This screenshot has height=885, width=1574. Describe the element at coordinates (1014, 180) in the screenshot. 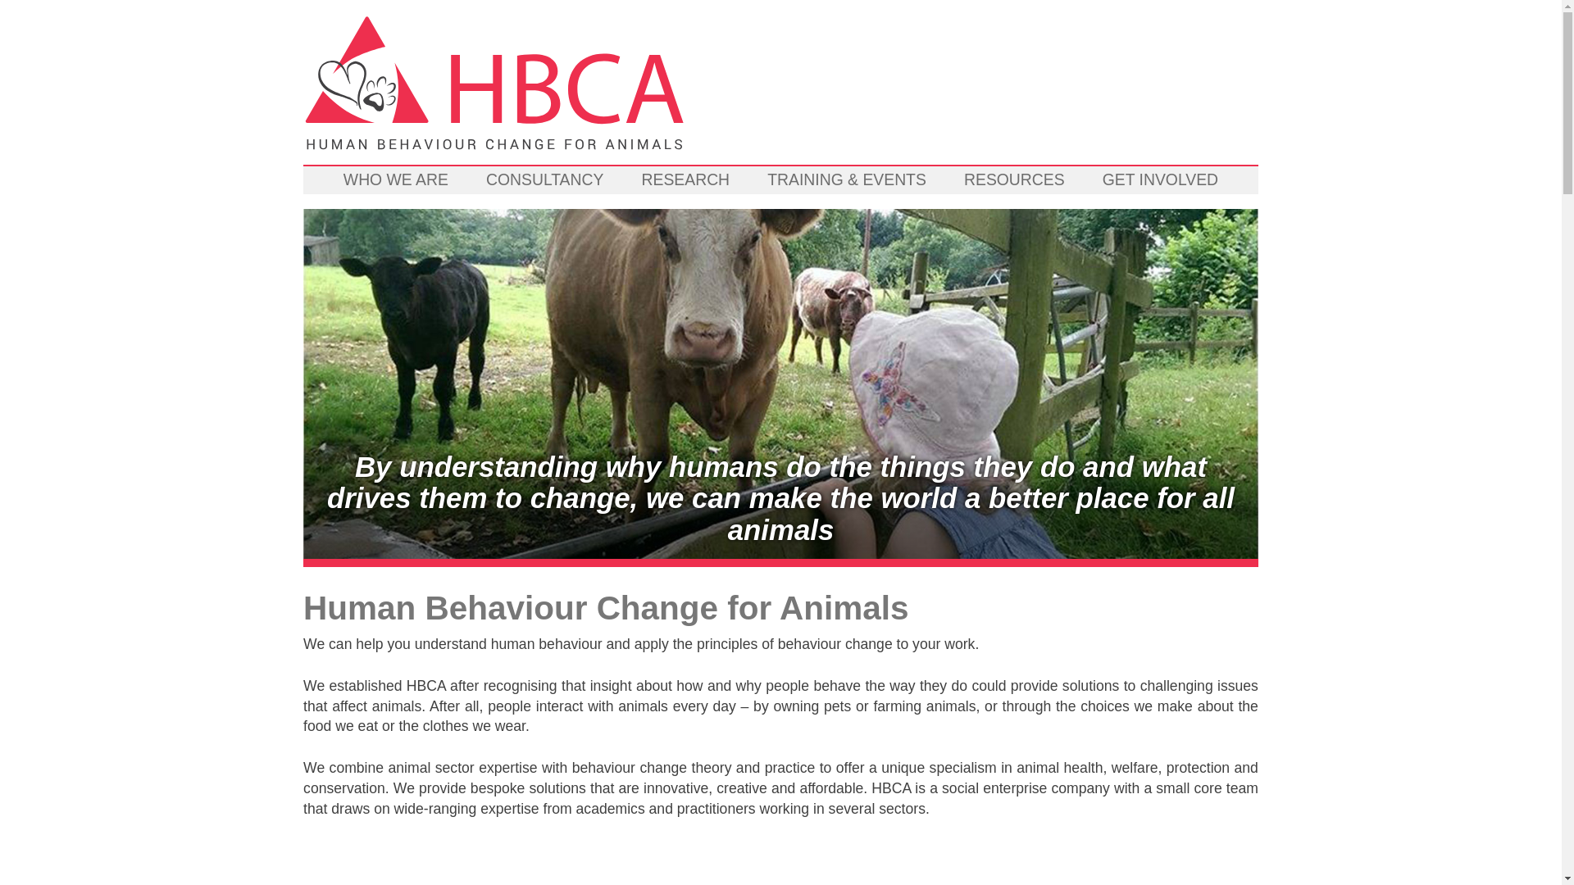

I see `RESOURCES` at that location.